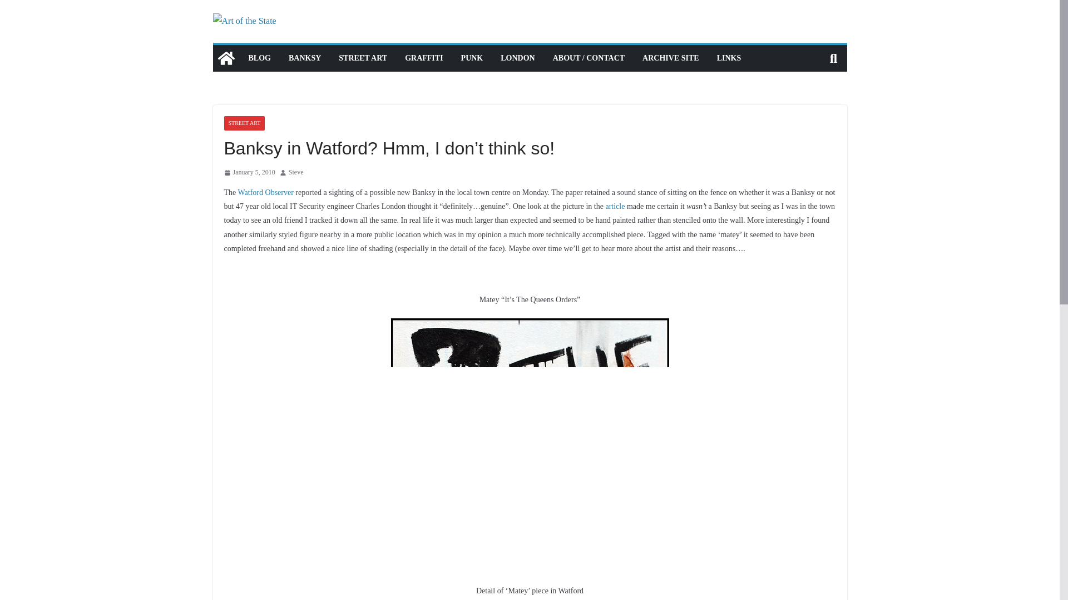 The image size is (1068, 600). I want to click on STREET ART, so click(363, 58).